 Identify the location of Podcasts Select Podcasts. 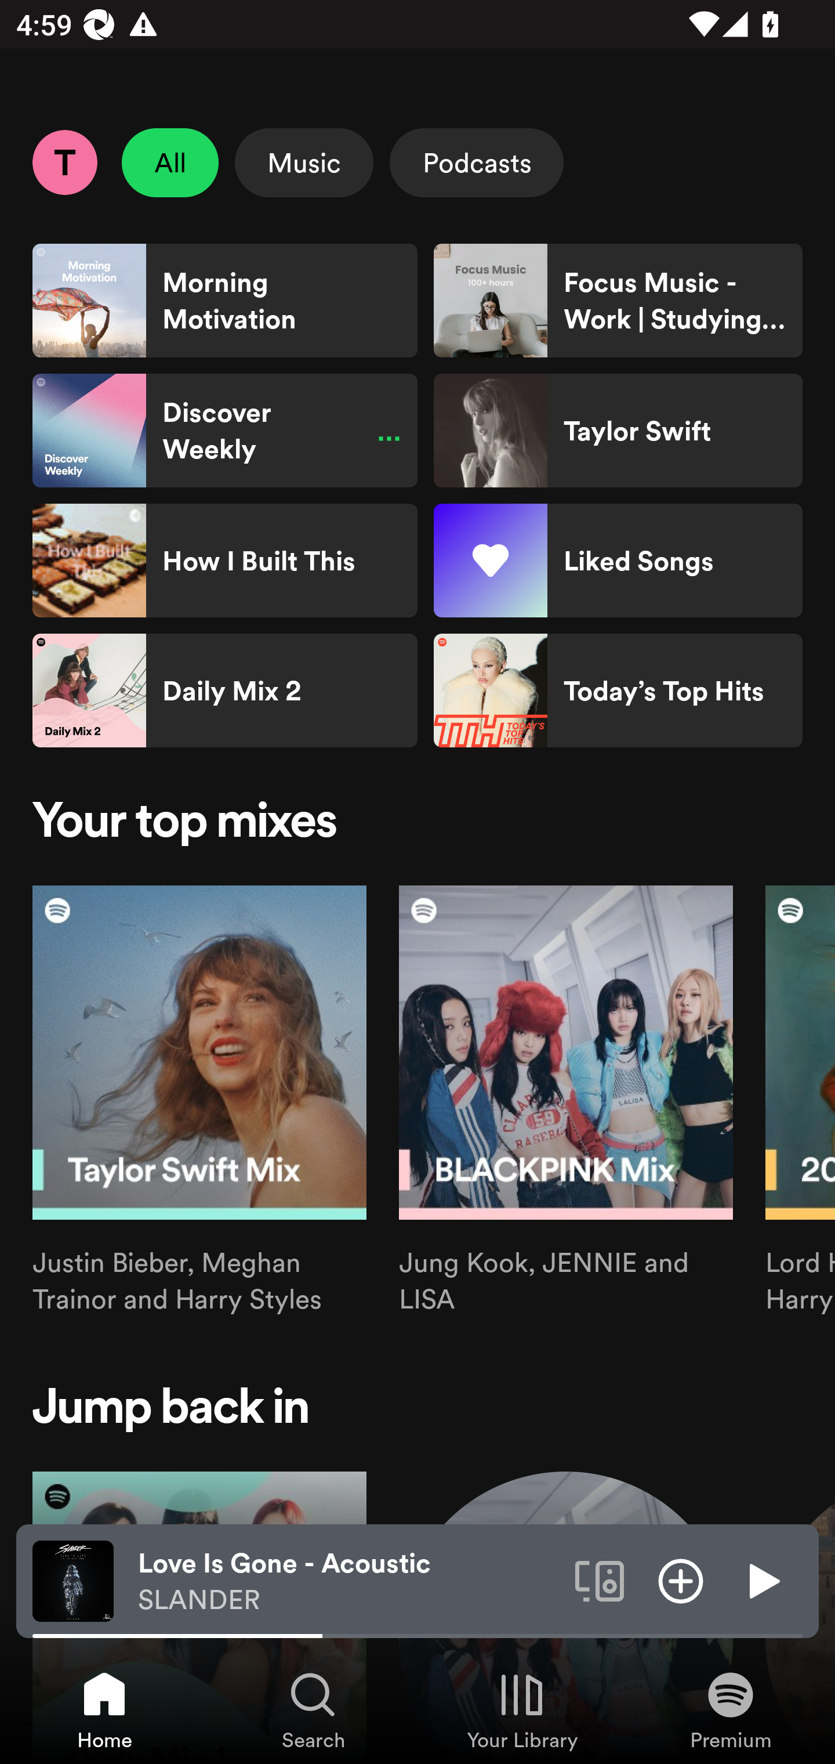
(477, 162).